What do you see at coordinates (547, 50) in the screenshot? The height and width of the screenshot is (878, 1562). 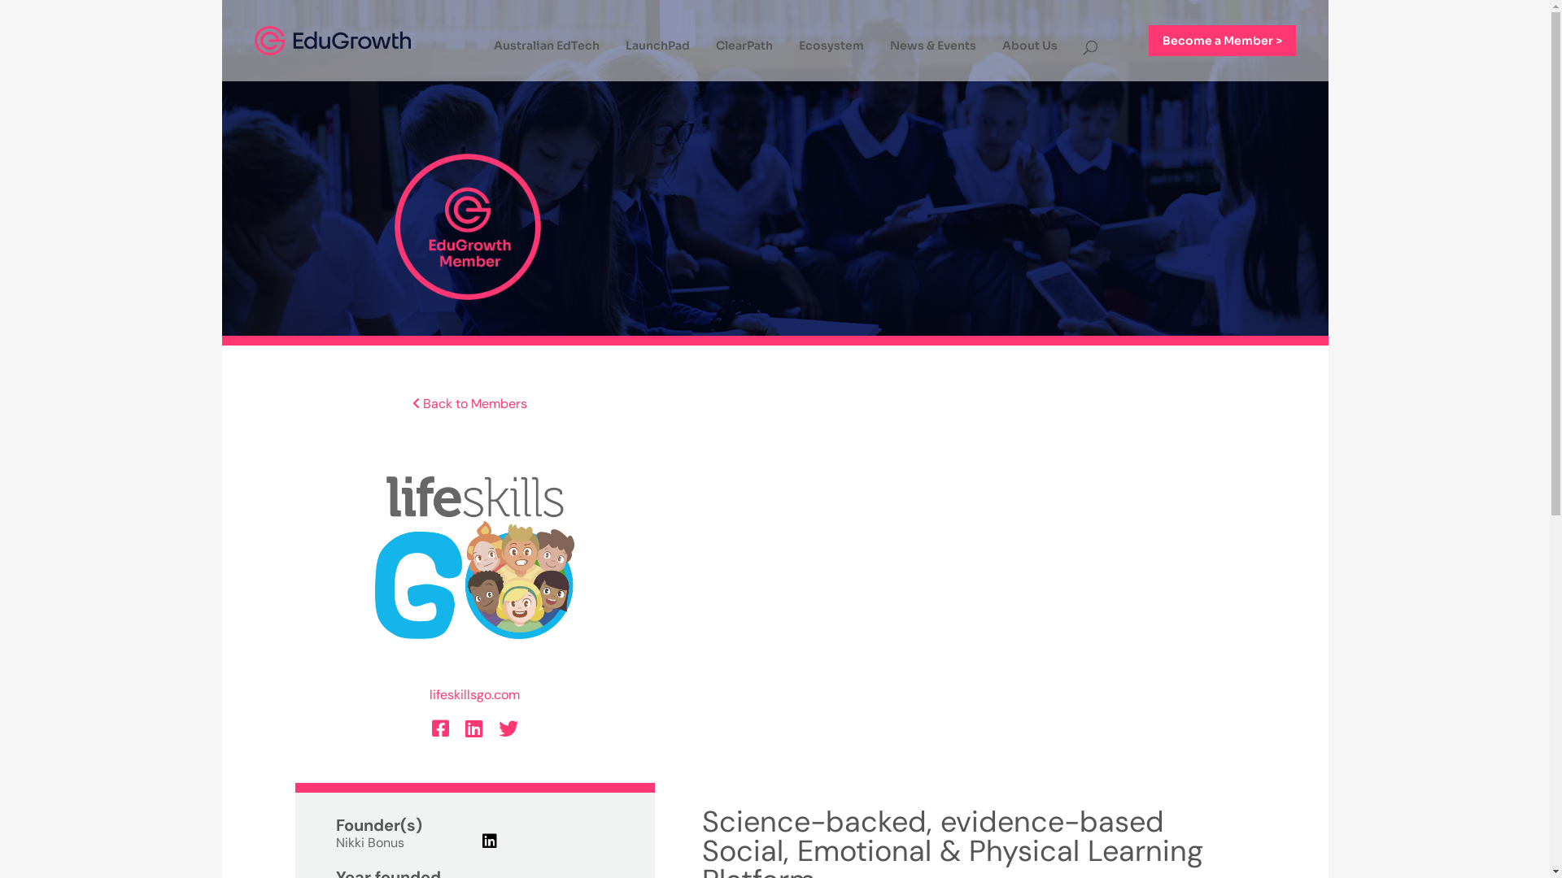 I see `Australian EdTech` at bounding box center [547, 50].